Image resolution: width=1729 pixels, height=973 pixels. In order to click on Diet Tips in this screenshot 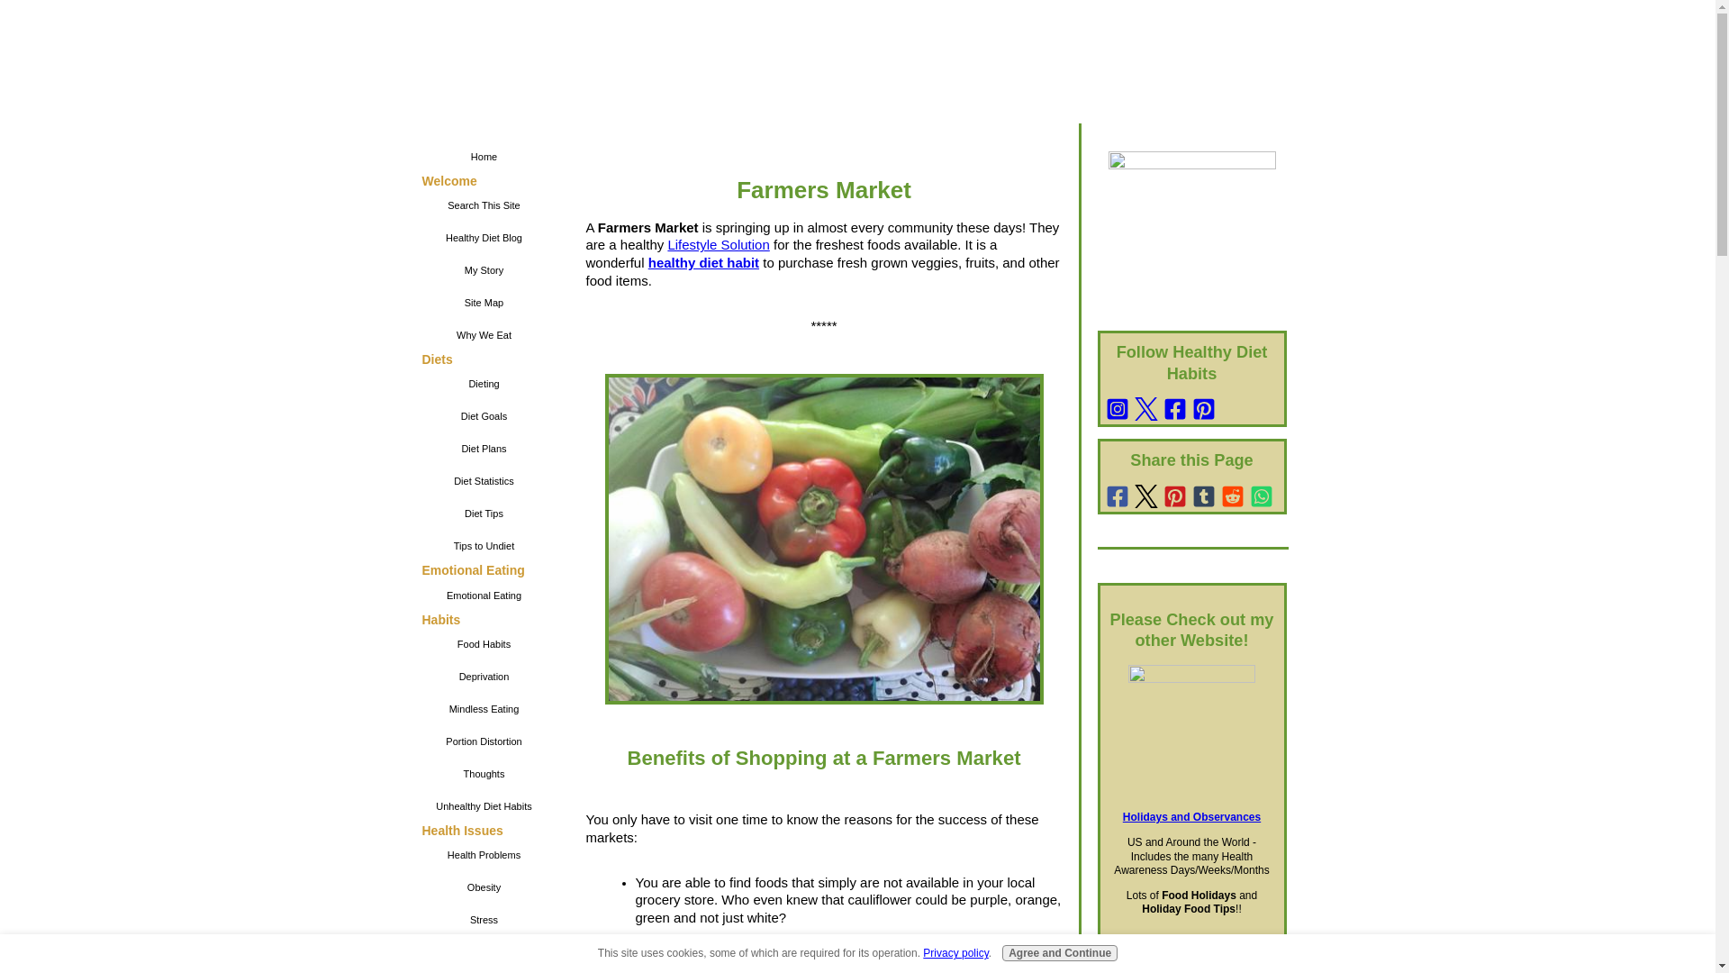, I will do `click(484, 513)`.